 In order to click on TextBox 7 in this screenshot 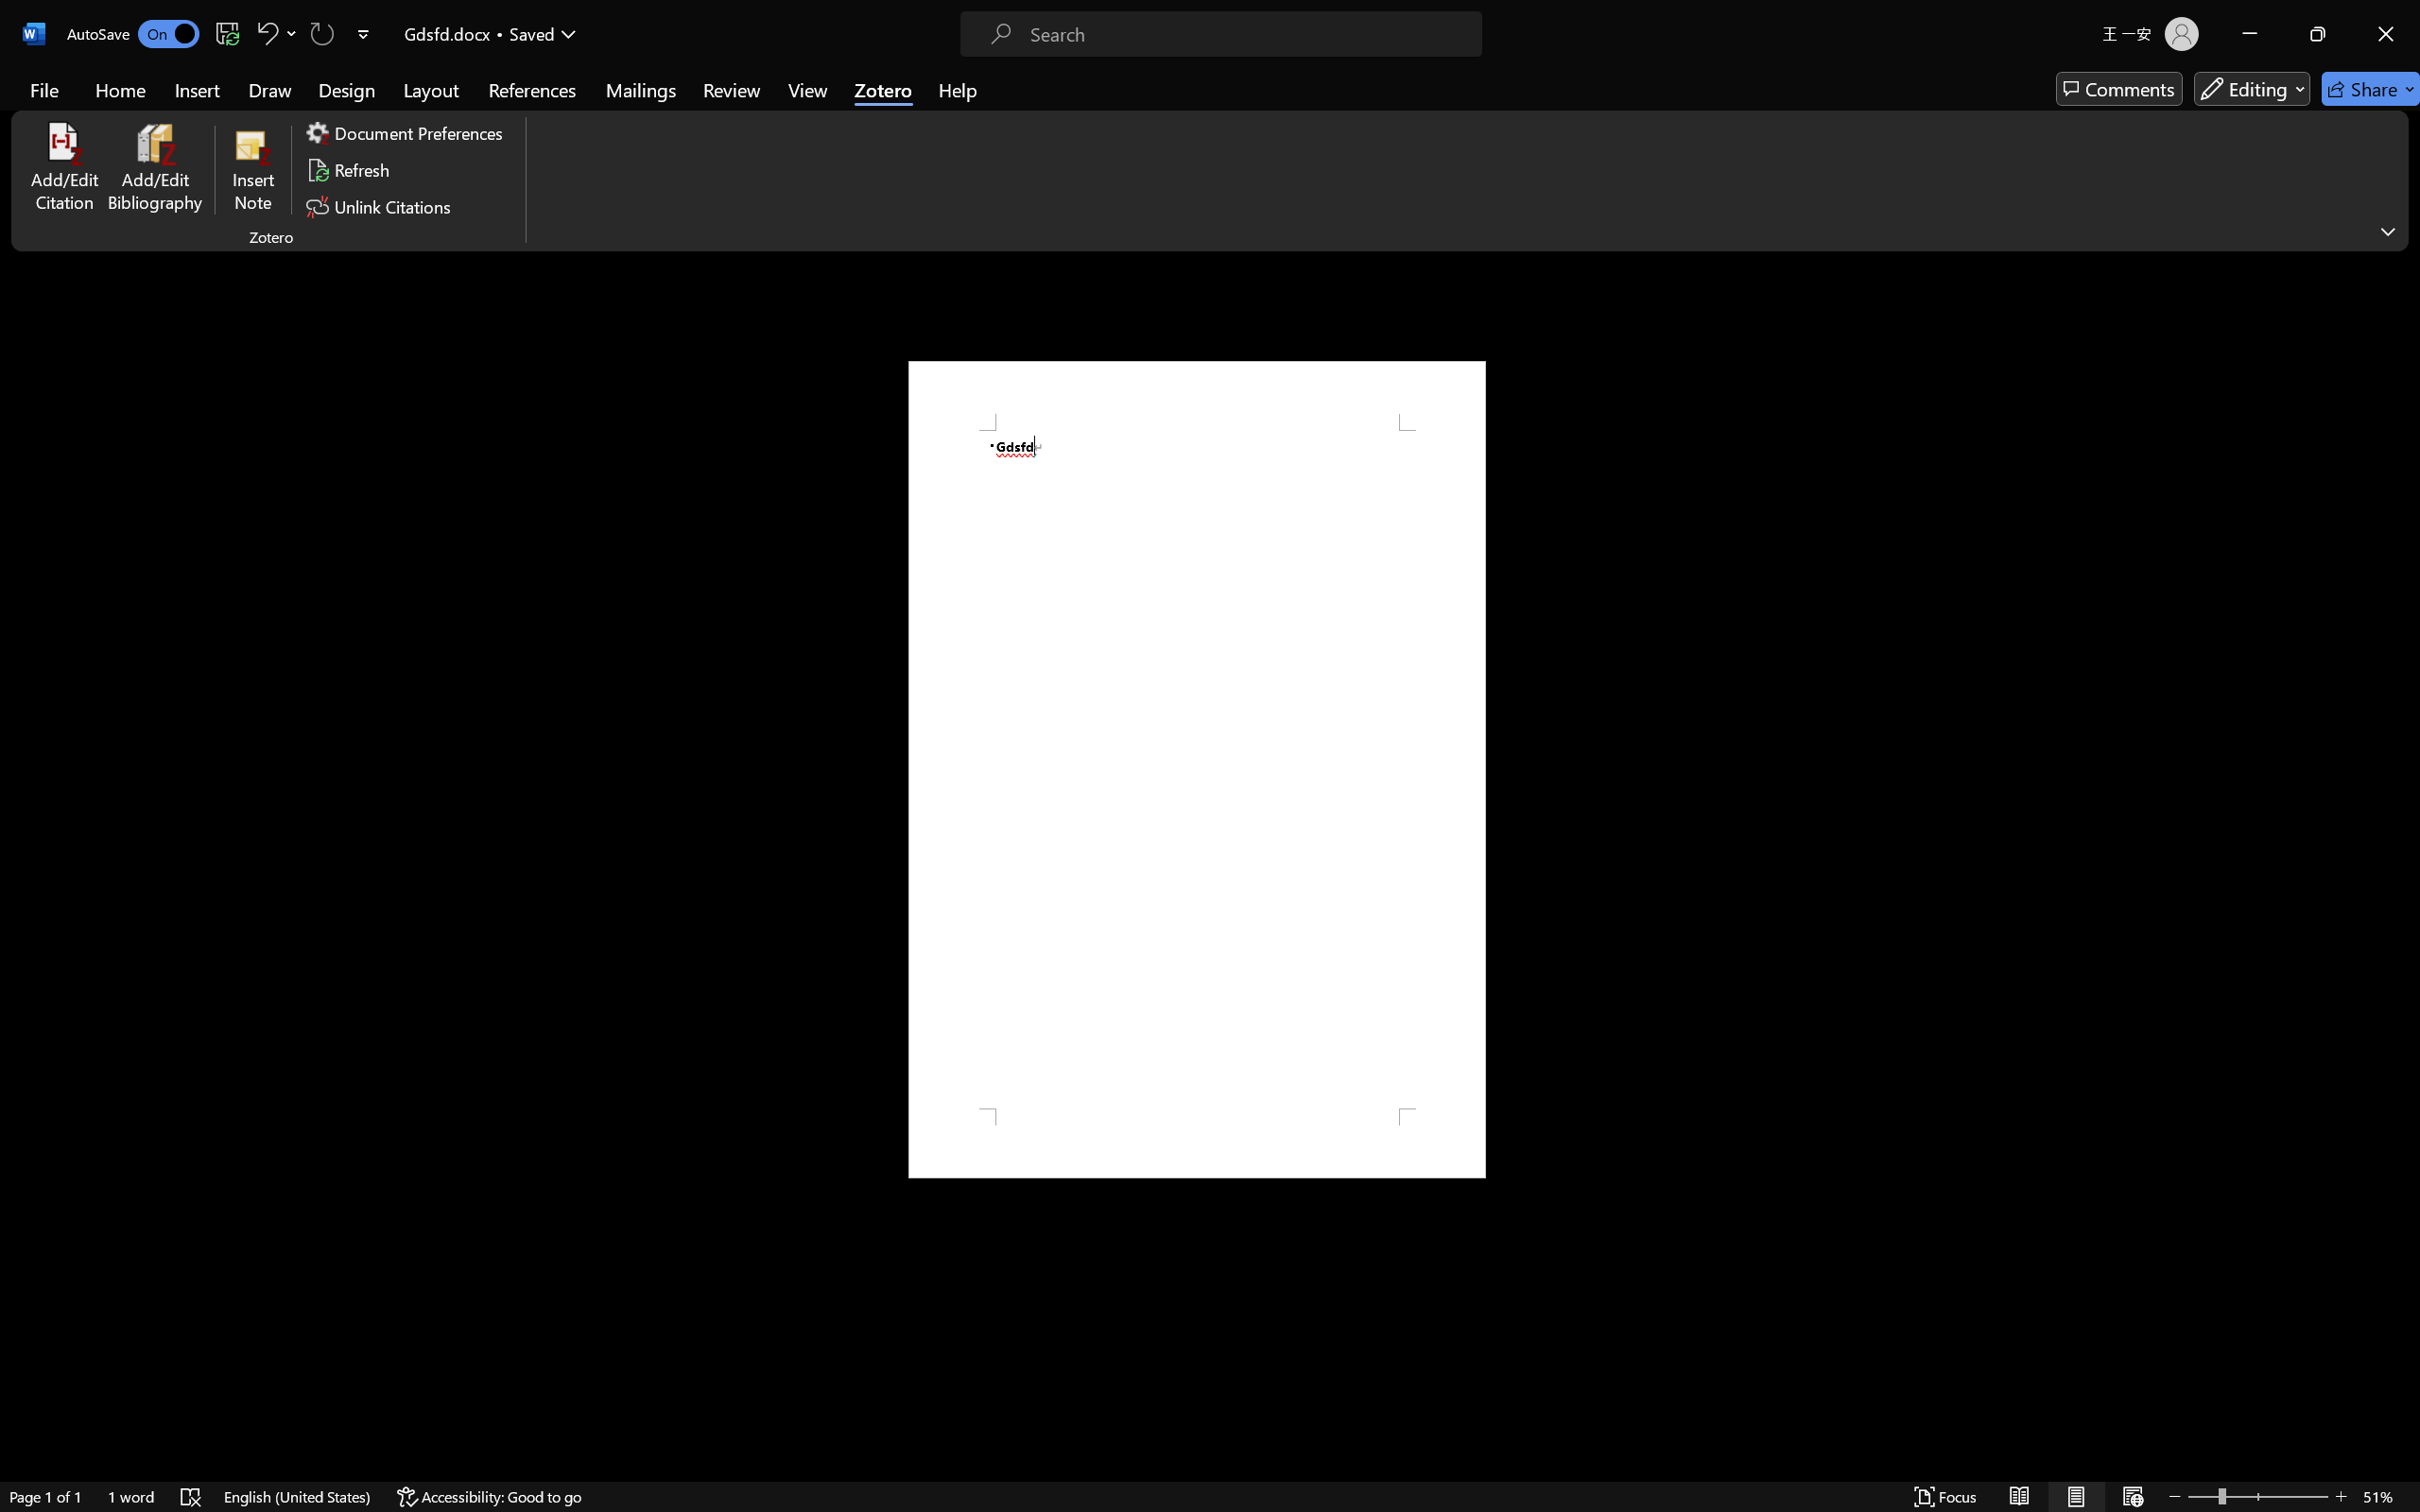, I will do `click(1367, 756)`.